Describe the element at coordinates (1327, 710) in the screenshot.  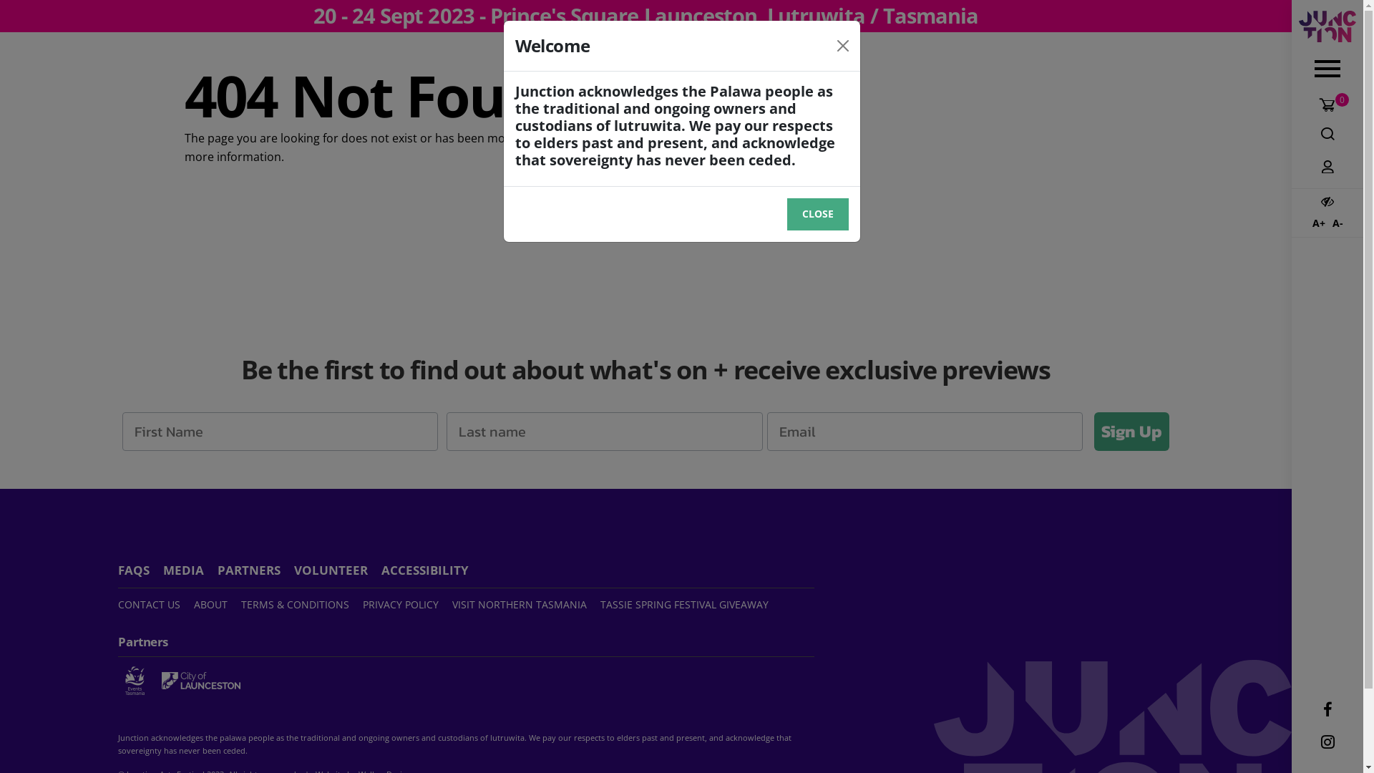
I see `Like us on Facebook` at that location.